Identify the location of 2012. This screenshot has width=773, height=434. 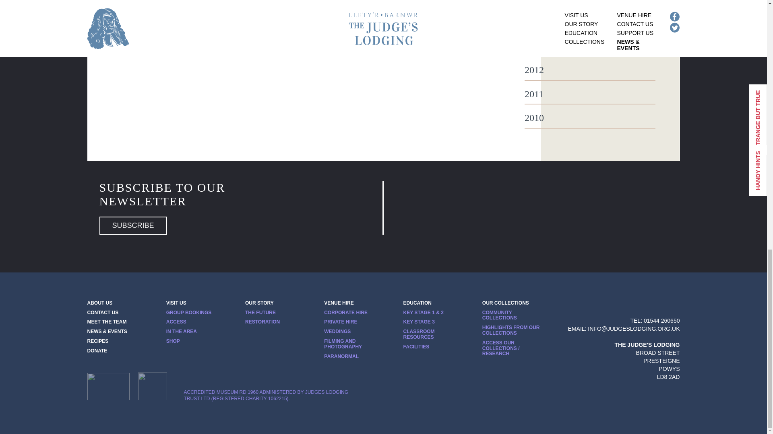
(590, 70).